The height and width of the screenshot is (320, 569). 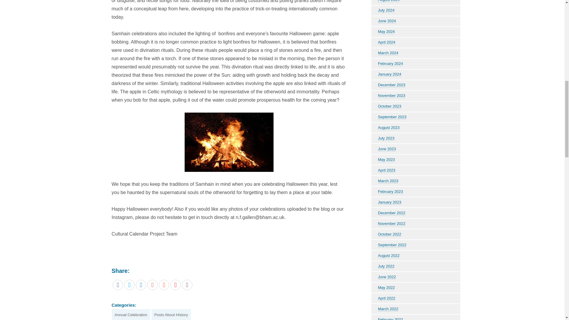 I want to click on Posts About History, so click(x=171, y=315).